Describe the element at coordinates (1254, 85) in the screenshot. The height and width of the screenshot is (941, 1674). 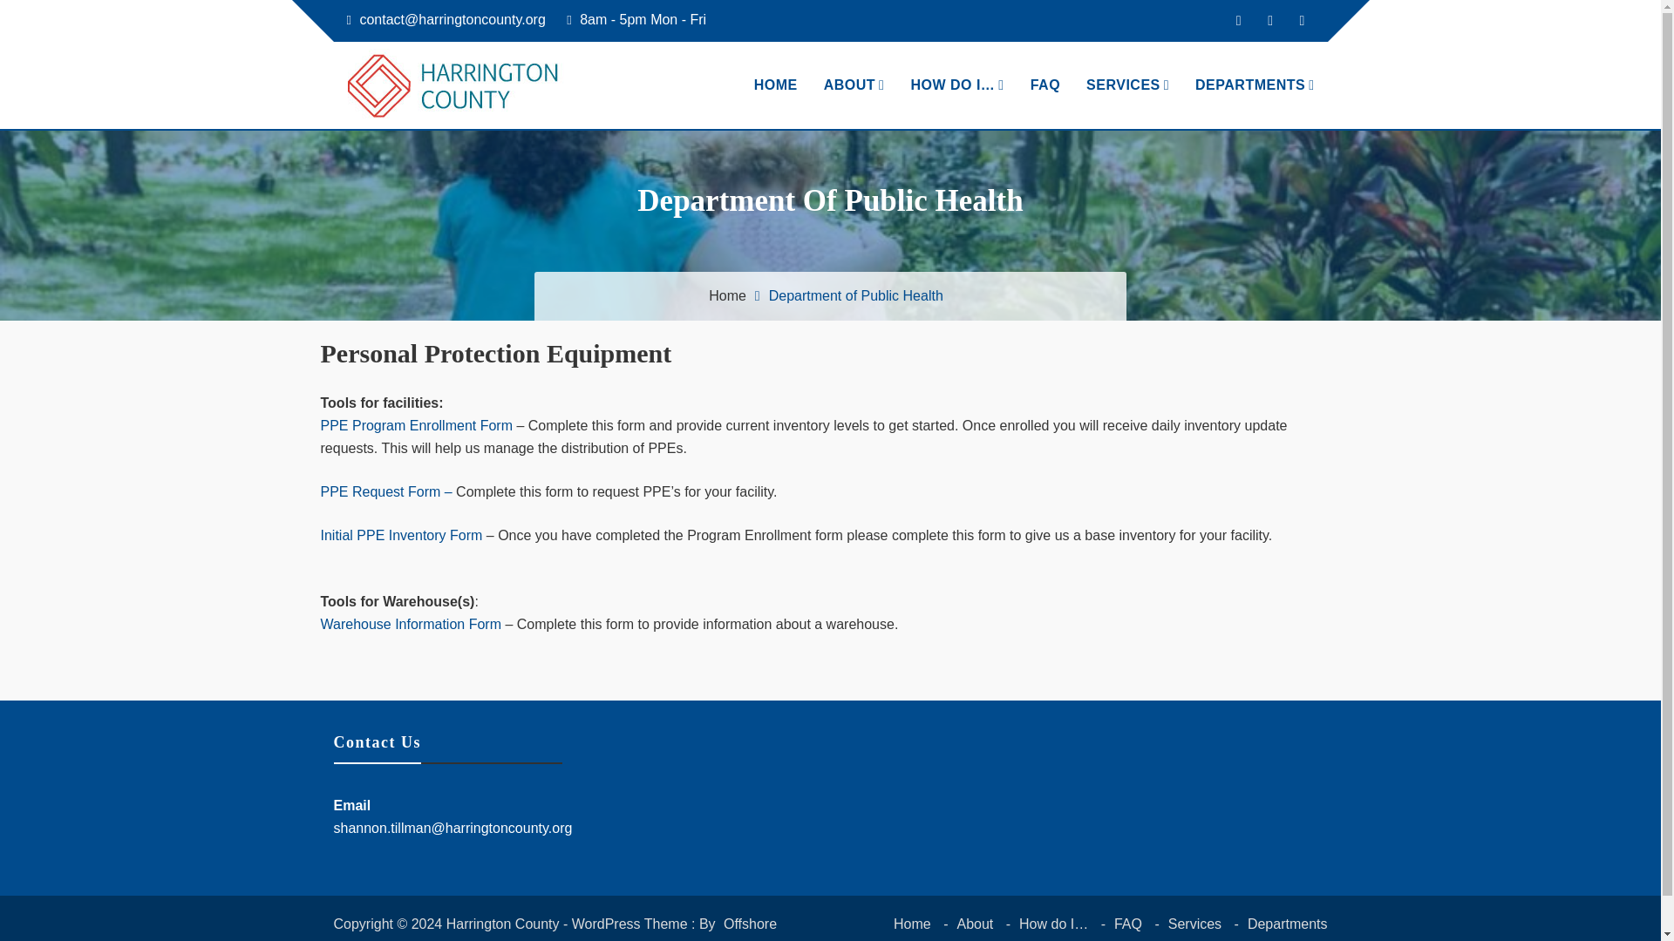
I see `DEPARTMENTS` at that location.